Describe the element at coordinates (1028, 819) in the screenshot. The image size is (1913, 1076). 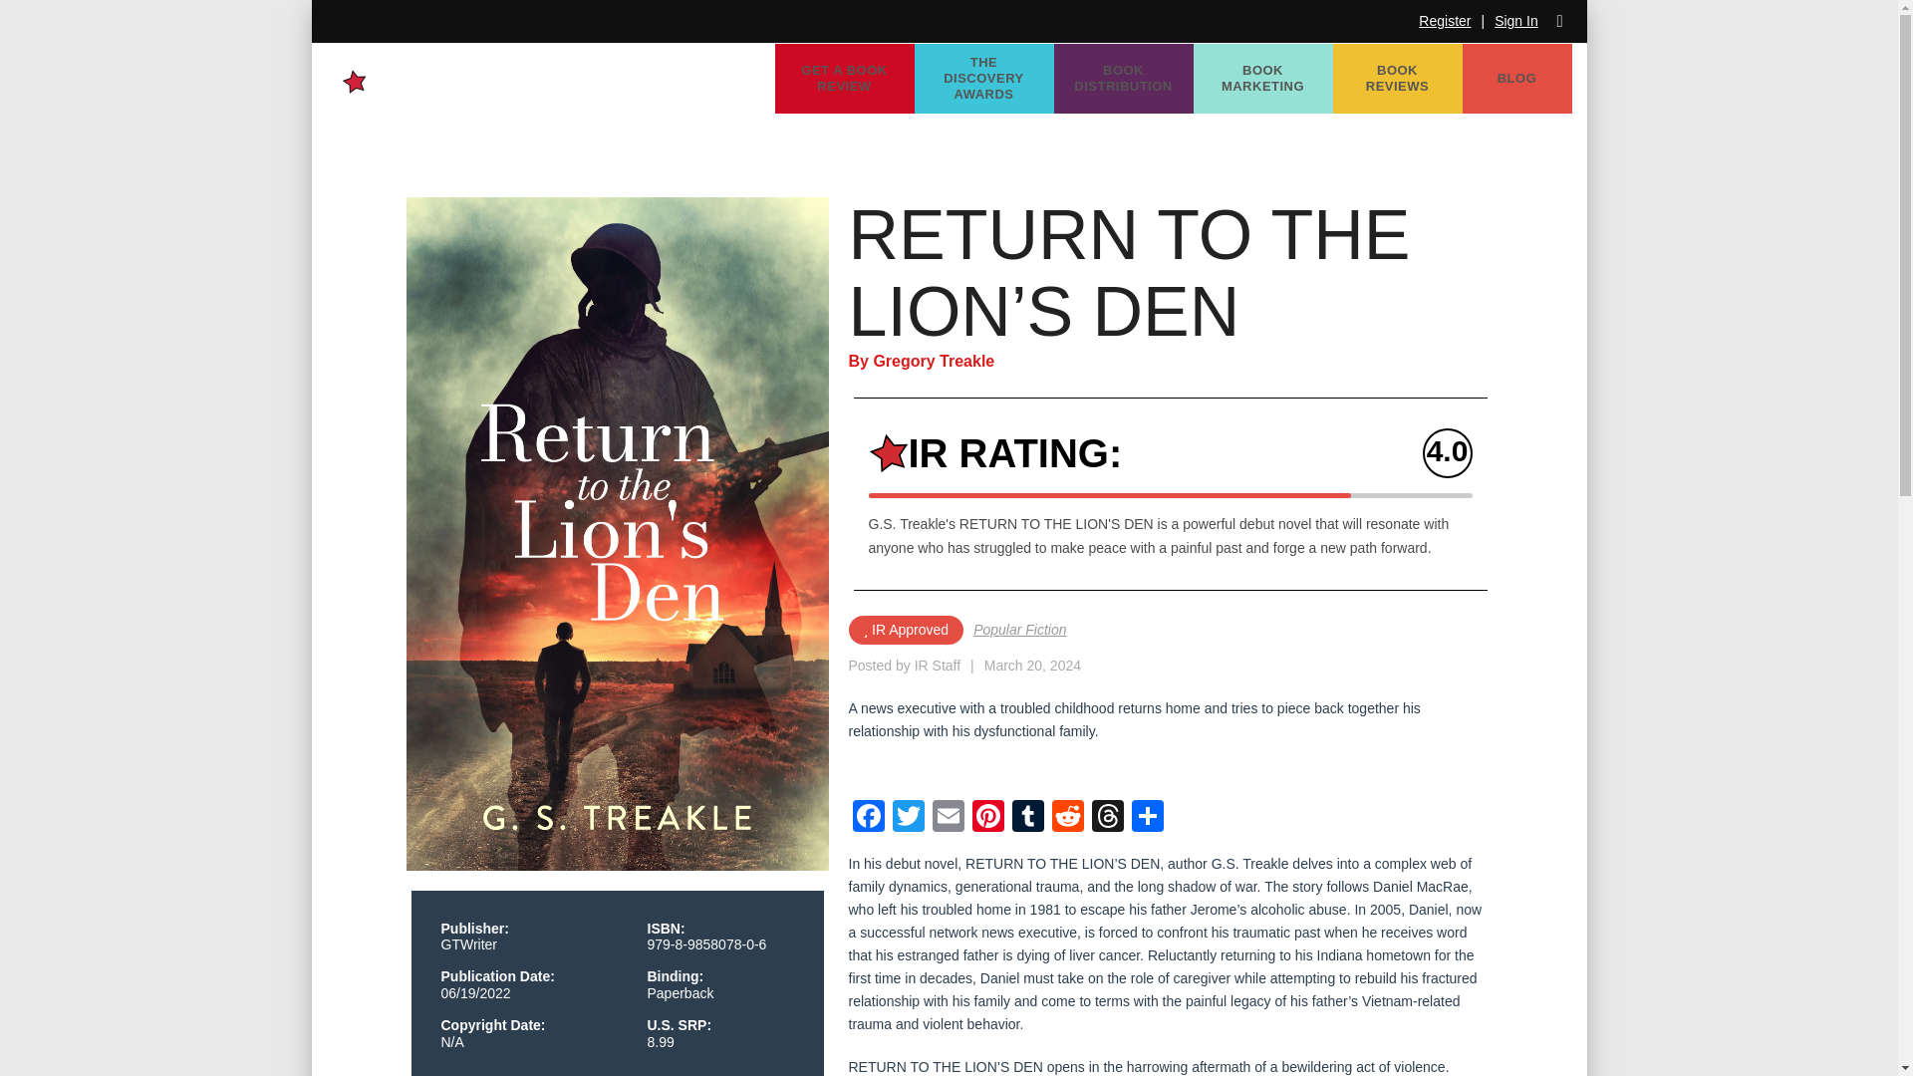
I see `Tumblr` at that location.